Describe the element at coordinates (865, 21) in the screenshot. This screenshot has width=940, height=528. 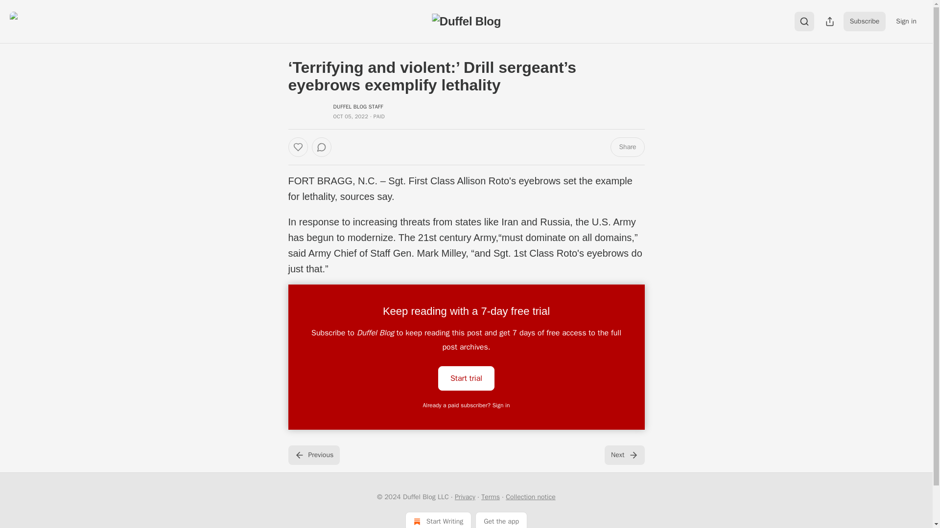
I see `Subscribe` at that location.